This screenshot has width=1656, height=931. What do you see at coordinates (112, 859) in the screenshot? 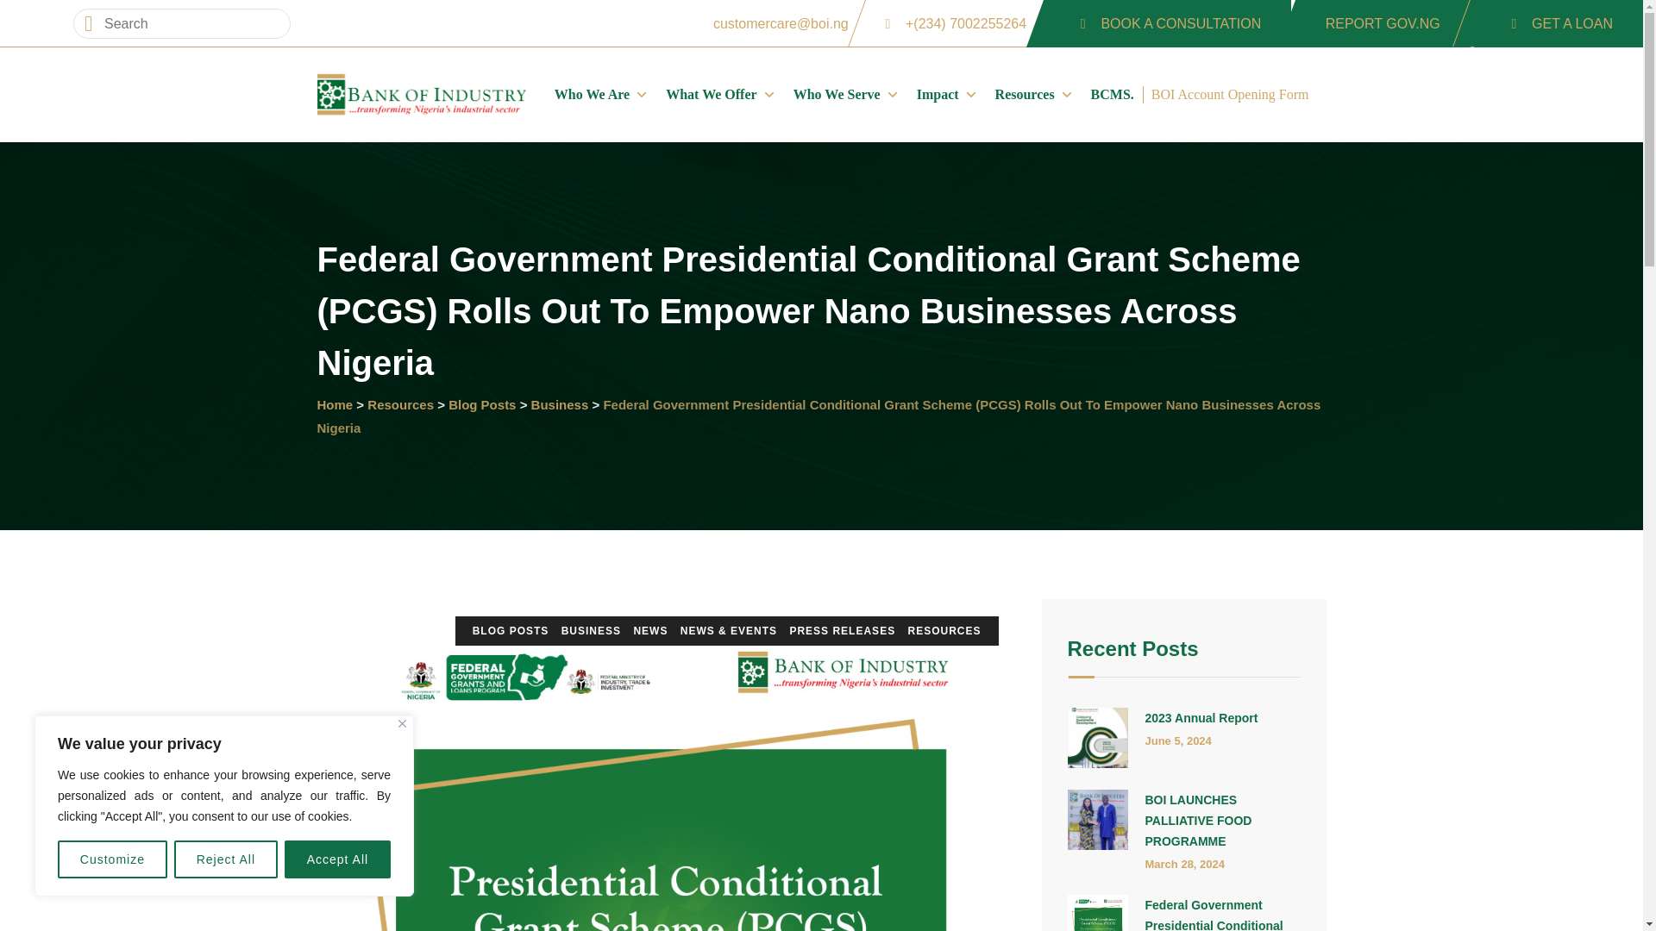
I see `Customize` at bounding box center [112, 859].